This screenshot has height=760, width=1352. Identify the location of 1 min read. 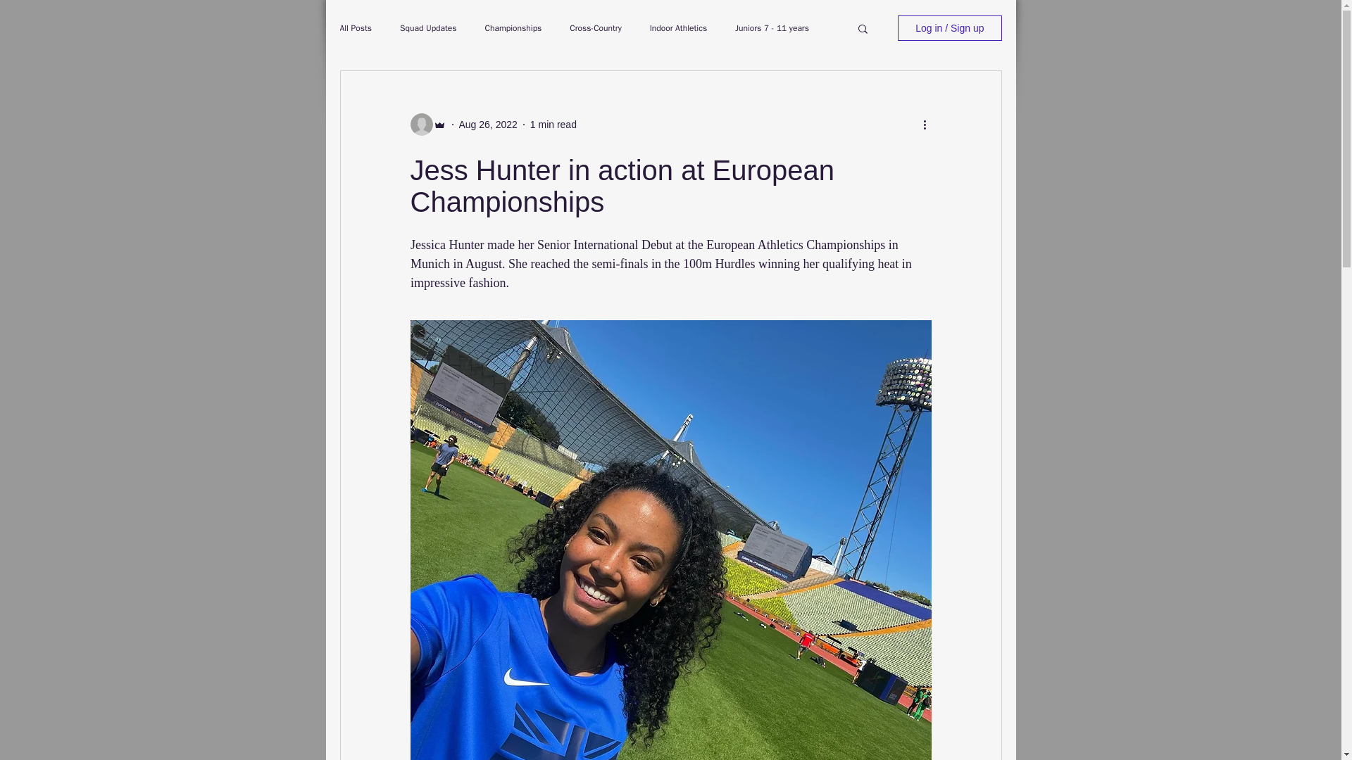
(553, 124).